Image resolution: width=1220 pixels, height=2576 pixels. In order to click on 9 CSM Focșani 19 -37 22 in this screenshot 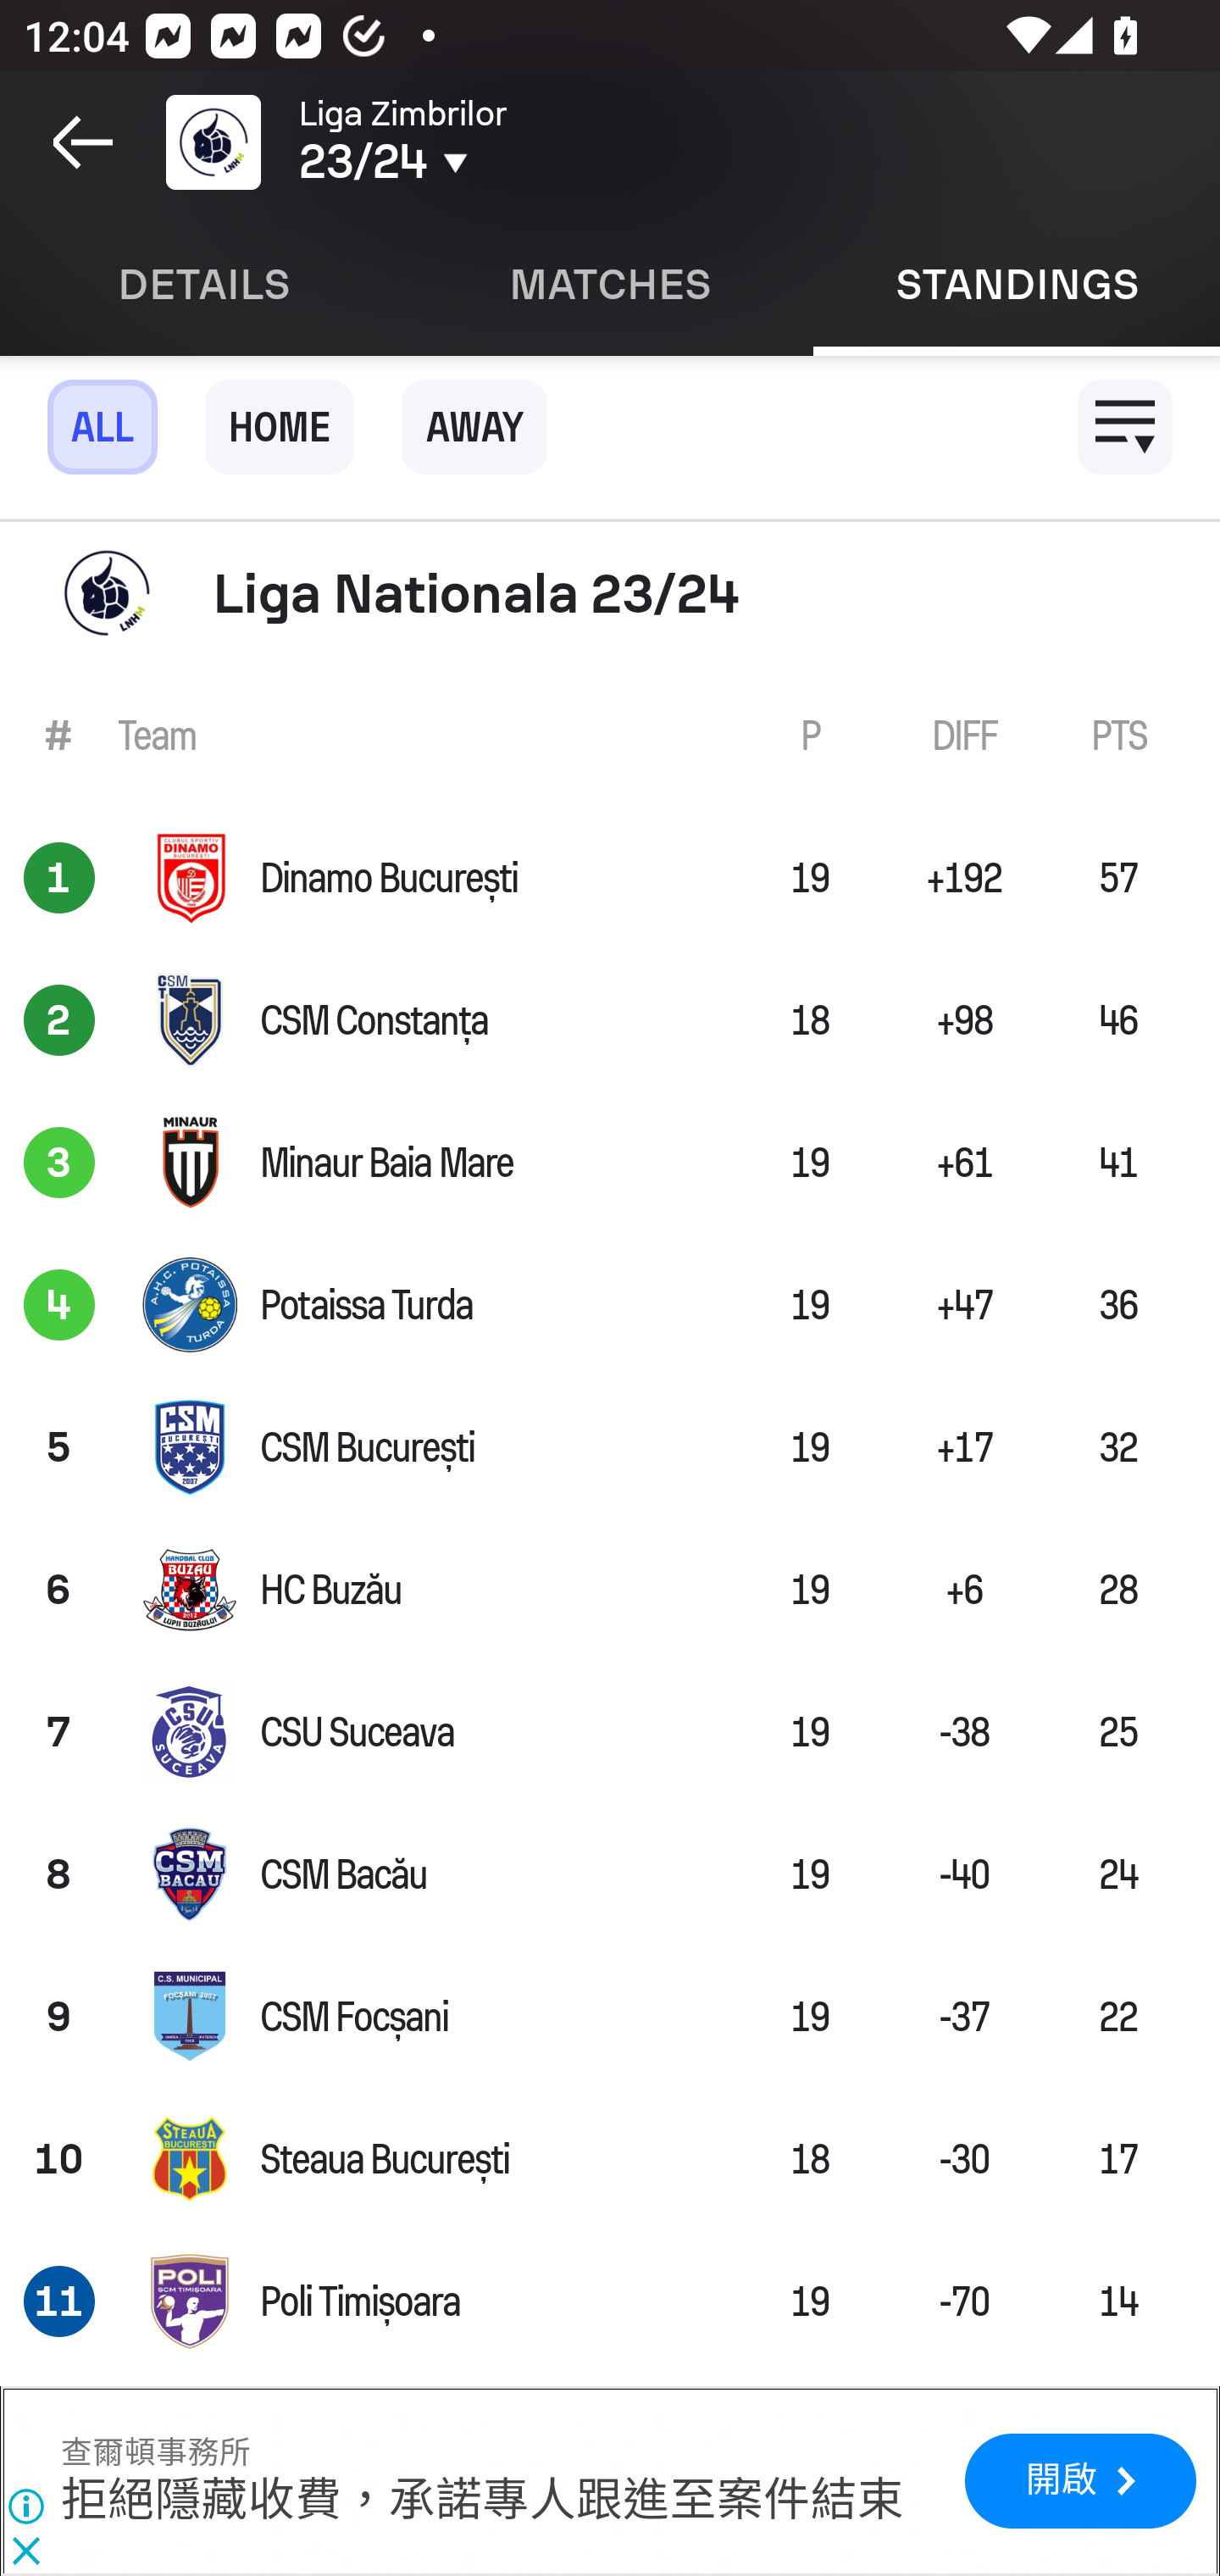, I will do `click(610, 2017)`.